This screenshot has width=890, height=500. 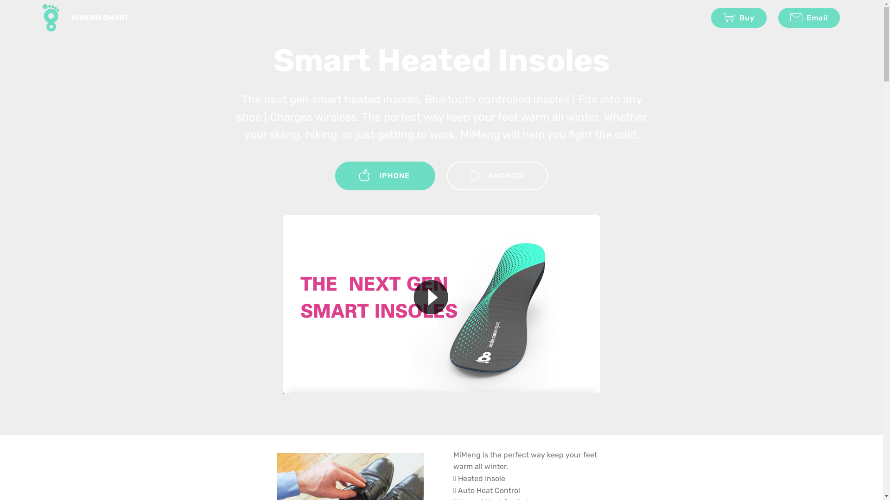 I want to click on Buy, so click(x=739, y=18).